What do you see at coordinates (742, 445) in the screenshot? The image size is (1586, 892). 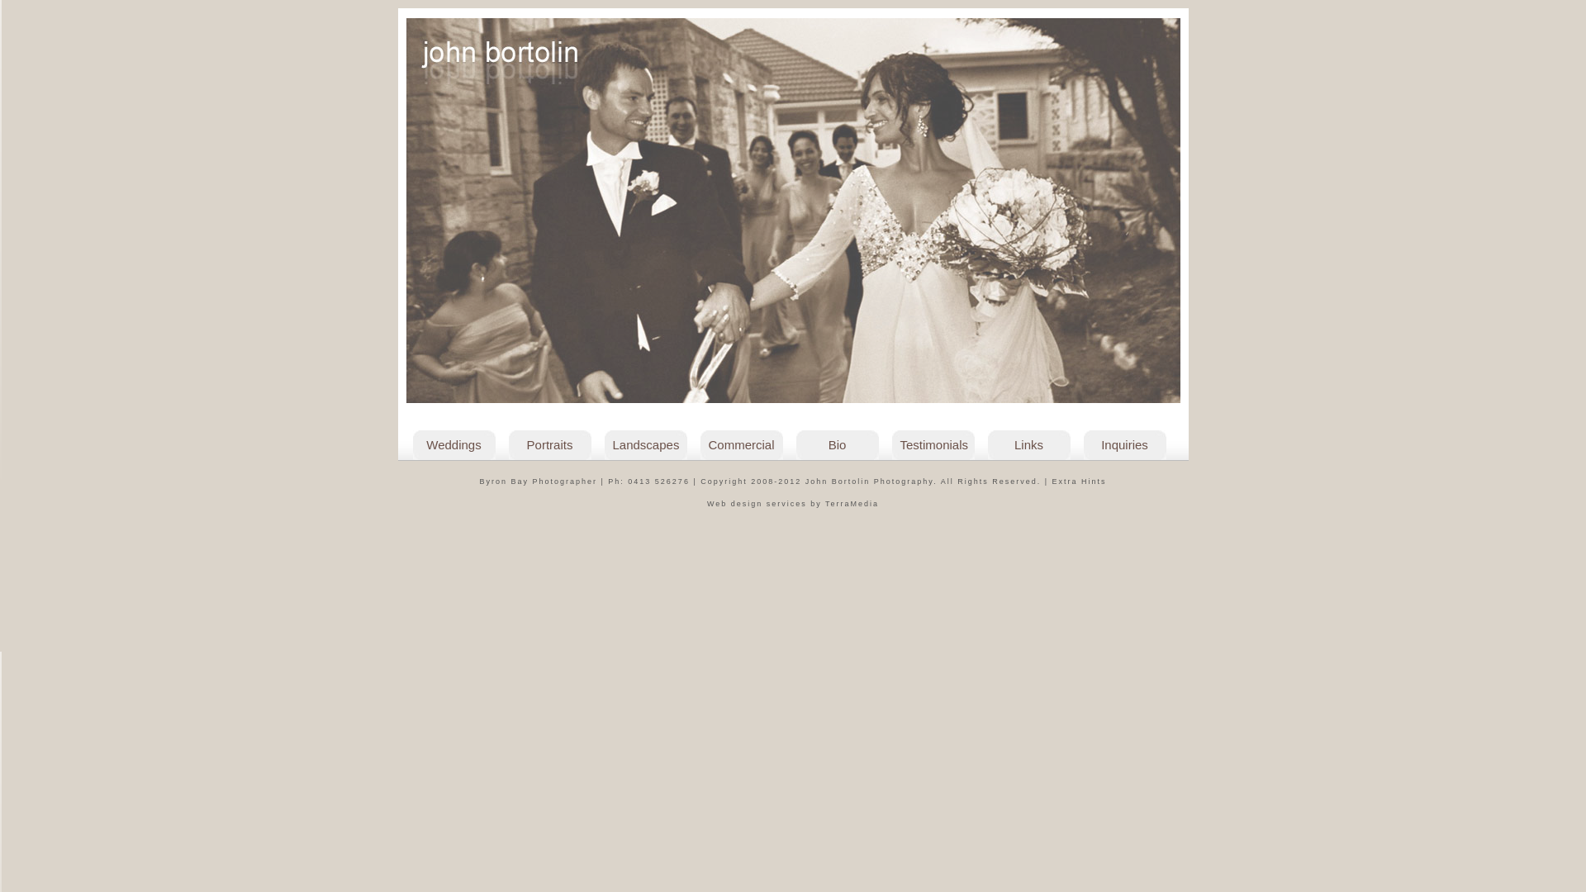 I see `Commercial` at bounding box center [742, 445].